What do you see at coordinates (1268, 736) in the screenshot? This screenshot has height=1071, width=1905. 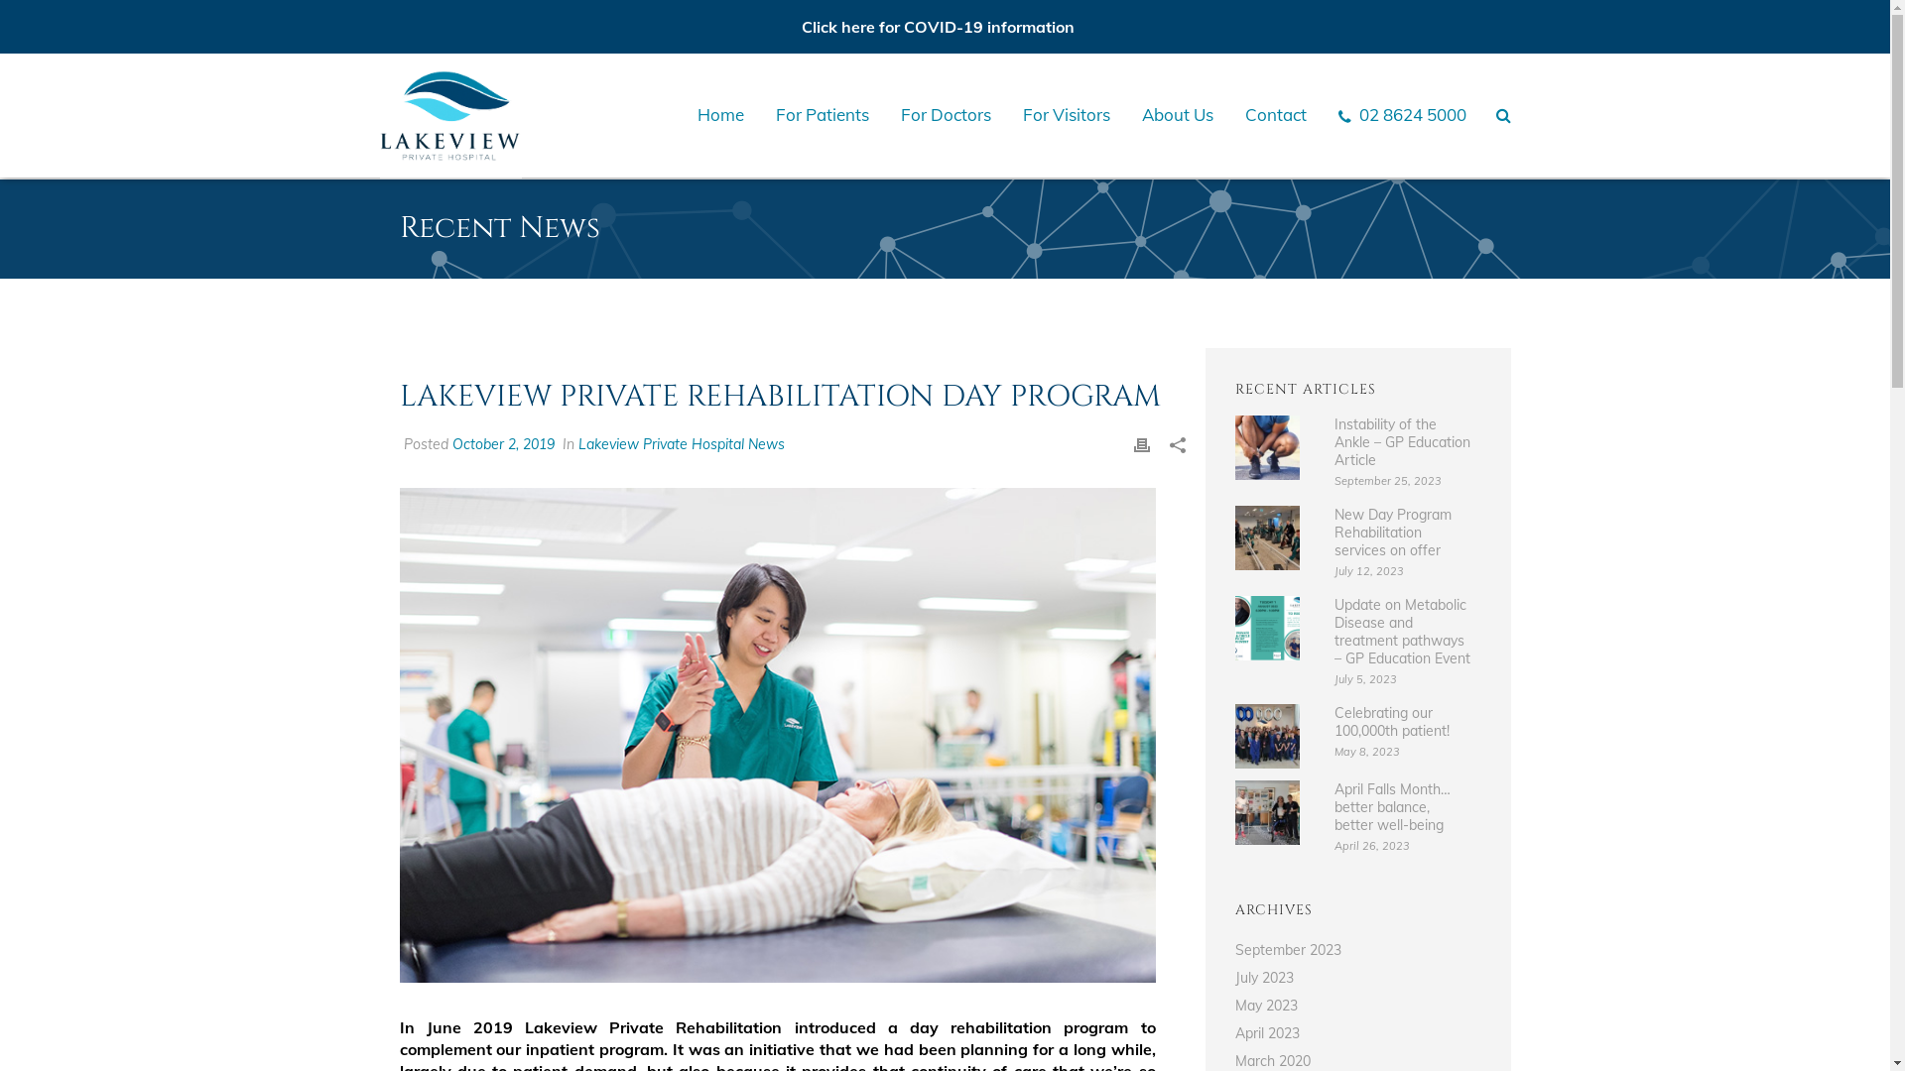 I see `Celebrating our 100,000th patient!` at bounding box center [1268, 736].